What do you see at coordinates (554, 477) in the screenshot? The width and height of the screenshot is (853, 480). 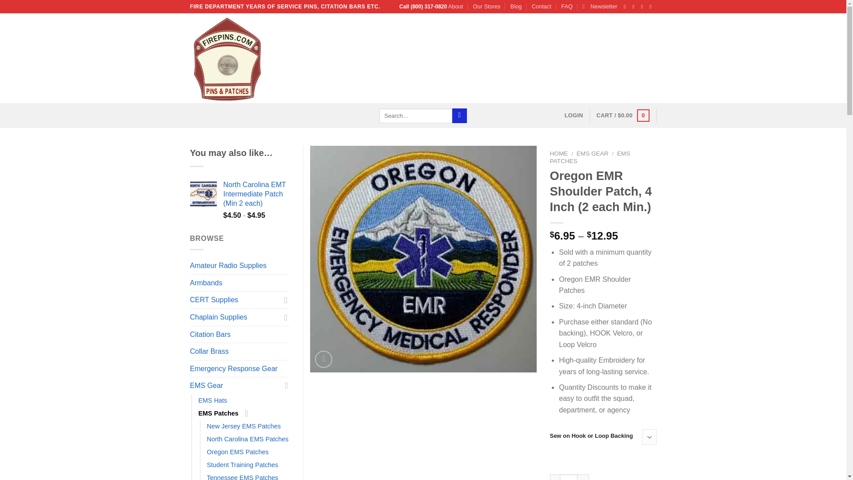 I see `-` at bounding box center [554, 477].